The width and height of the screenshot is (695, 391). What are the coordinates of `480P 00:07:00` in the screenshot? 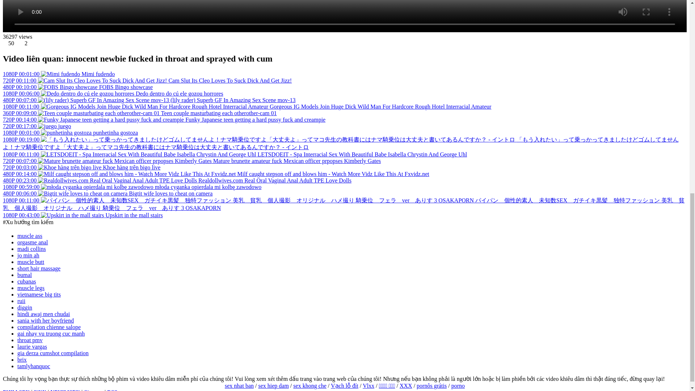 It's located at (86, 100).